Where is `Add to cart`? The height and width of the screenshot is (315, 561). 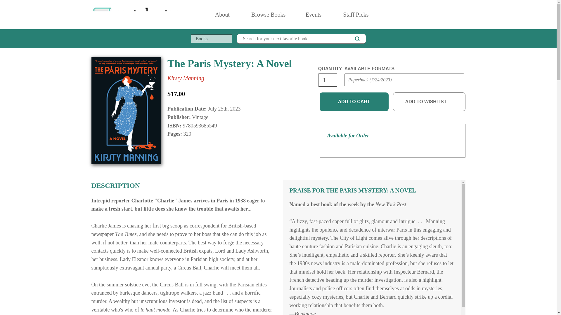
Add to cart is located at coordinates (354, 102).